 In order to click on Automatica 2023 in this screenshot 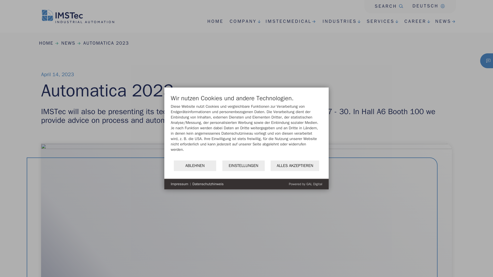, I will do `click(106, 43)`.